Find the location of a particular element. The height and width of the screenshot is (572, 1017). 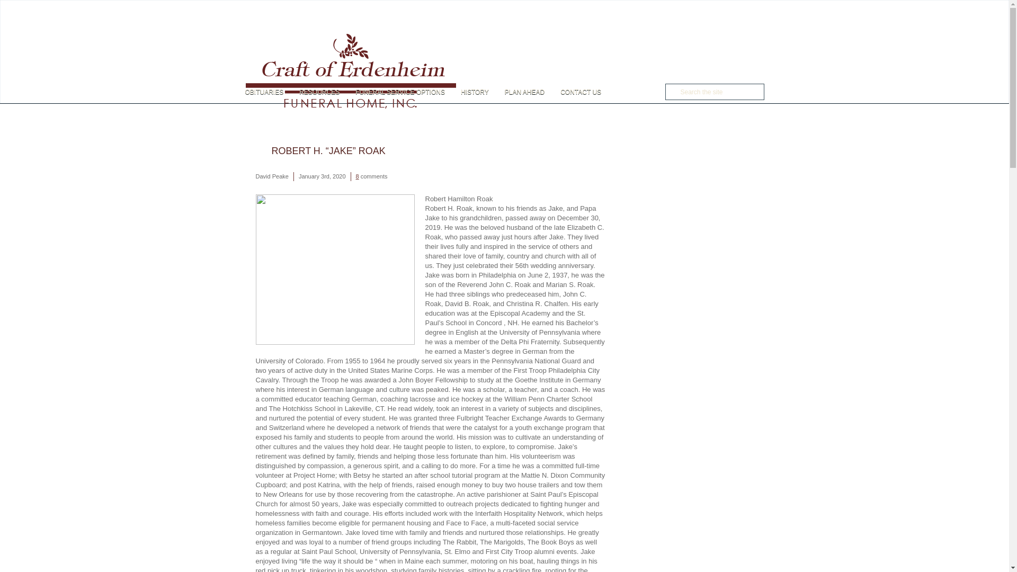

Search the site is located at coordinates (714, 91).